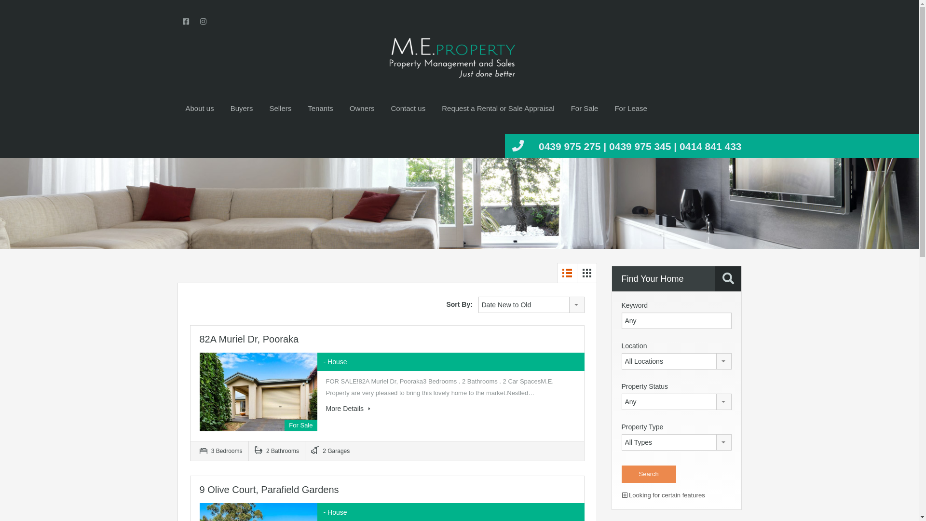 The image size is (926, 521). I want to click on Request a Rental or Sale Appraisal, so click(498, 109).